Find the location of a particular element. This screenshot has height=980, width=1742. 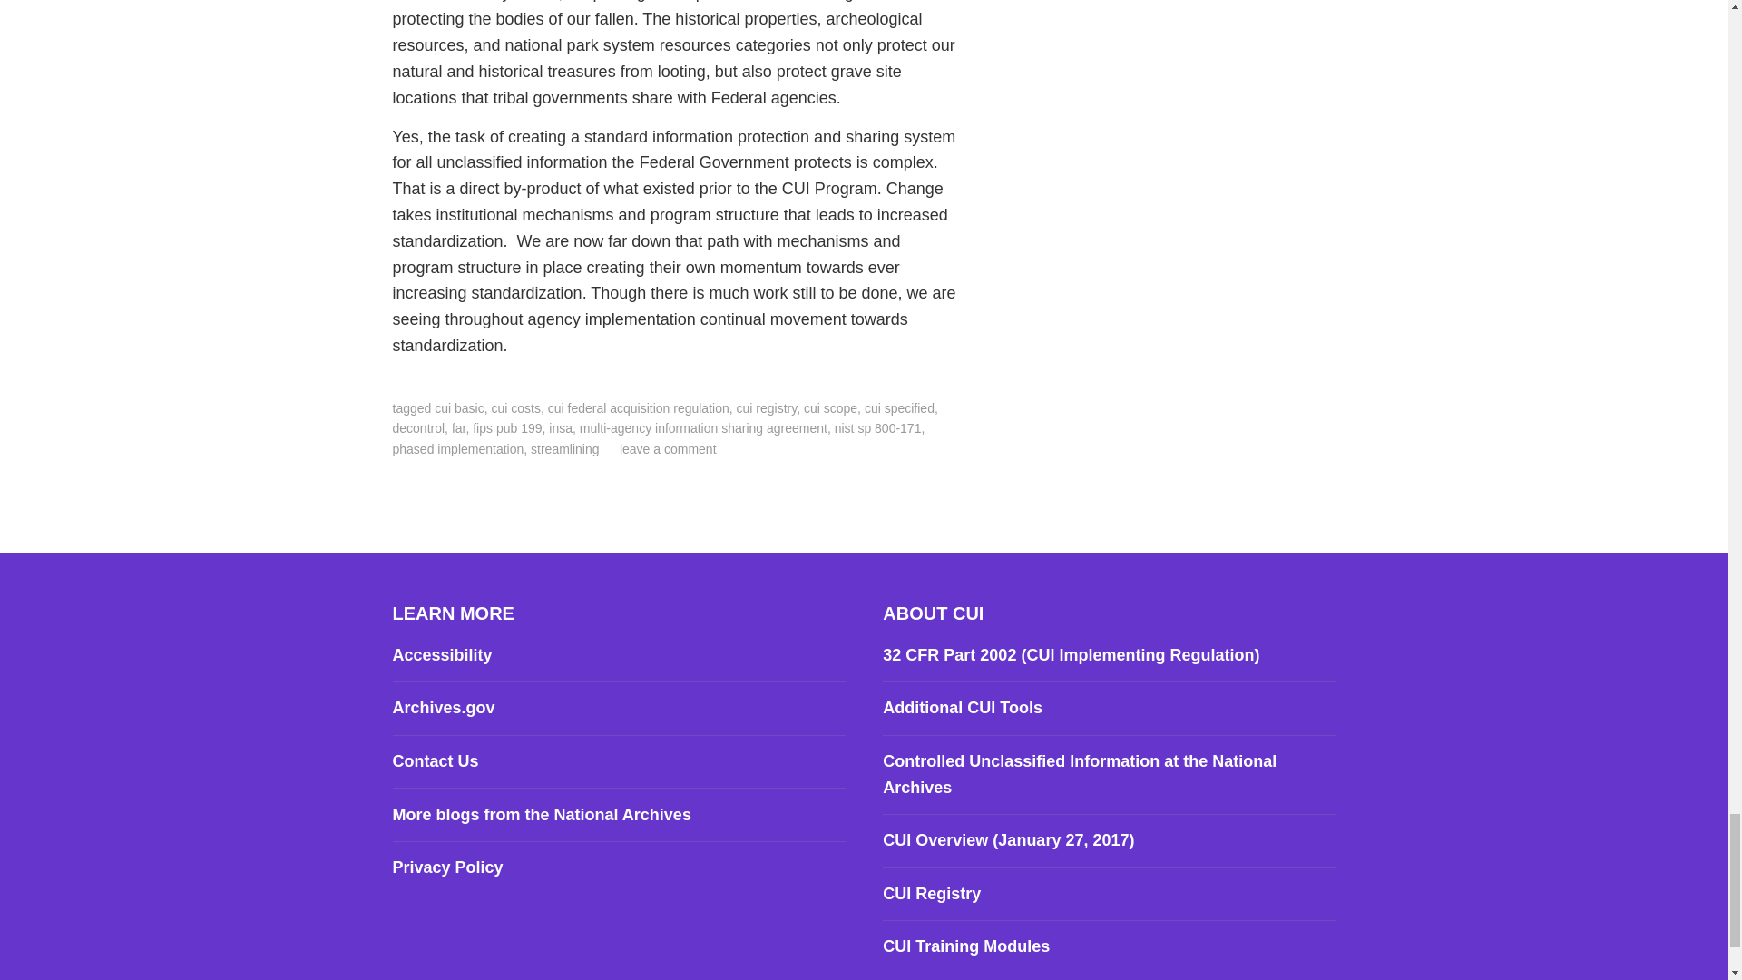

leave a comment is located at coordinates (668, 449).